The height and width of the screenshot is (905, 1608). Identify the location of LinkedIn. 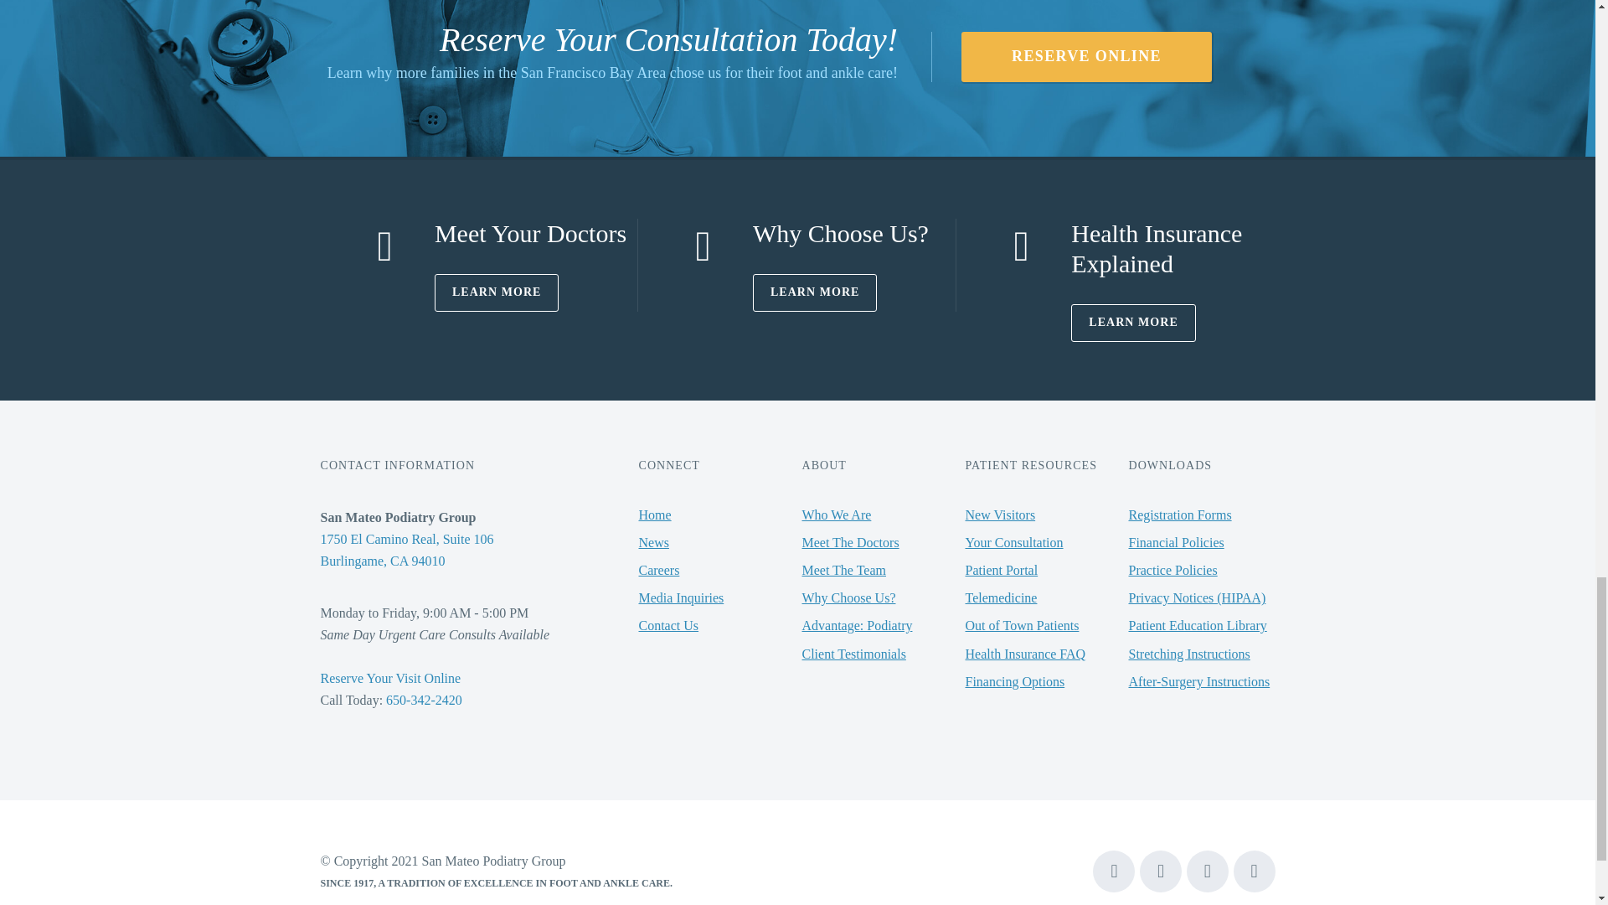
(1254, 871).